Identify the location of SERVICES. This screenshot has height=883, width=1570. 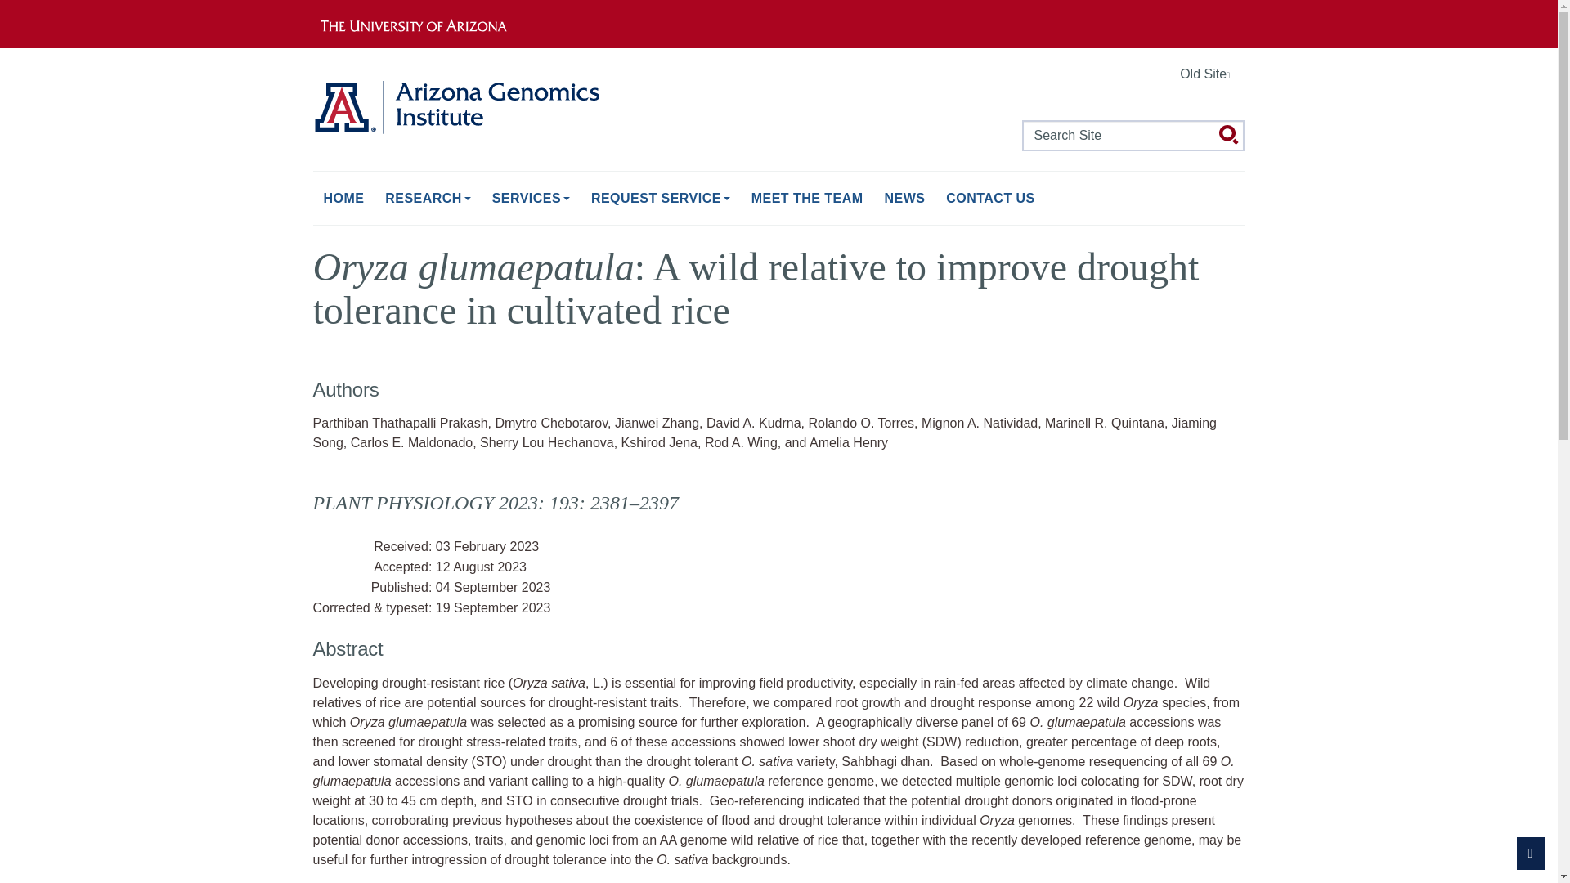
(532, 198).